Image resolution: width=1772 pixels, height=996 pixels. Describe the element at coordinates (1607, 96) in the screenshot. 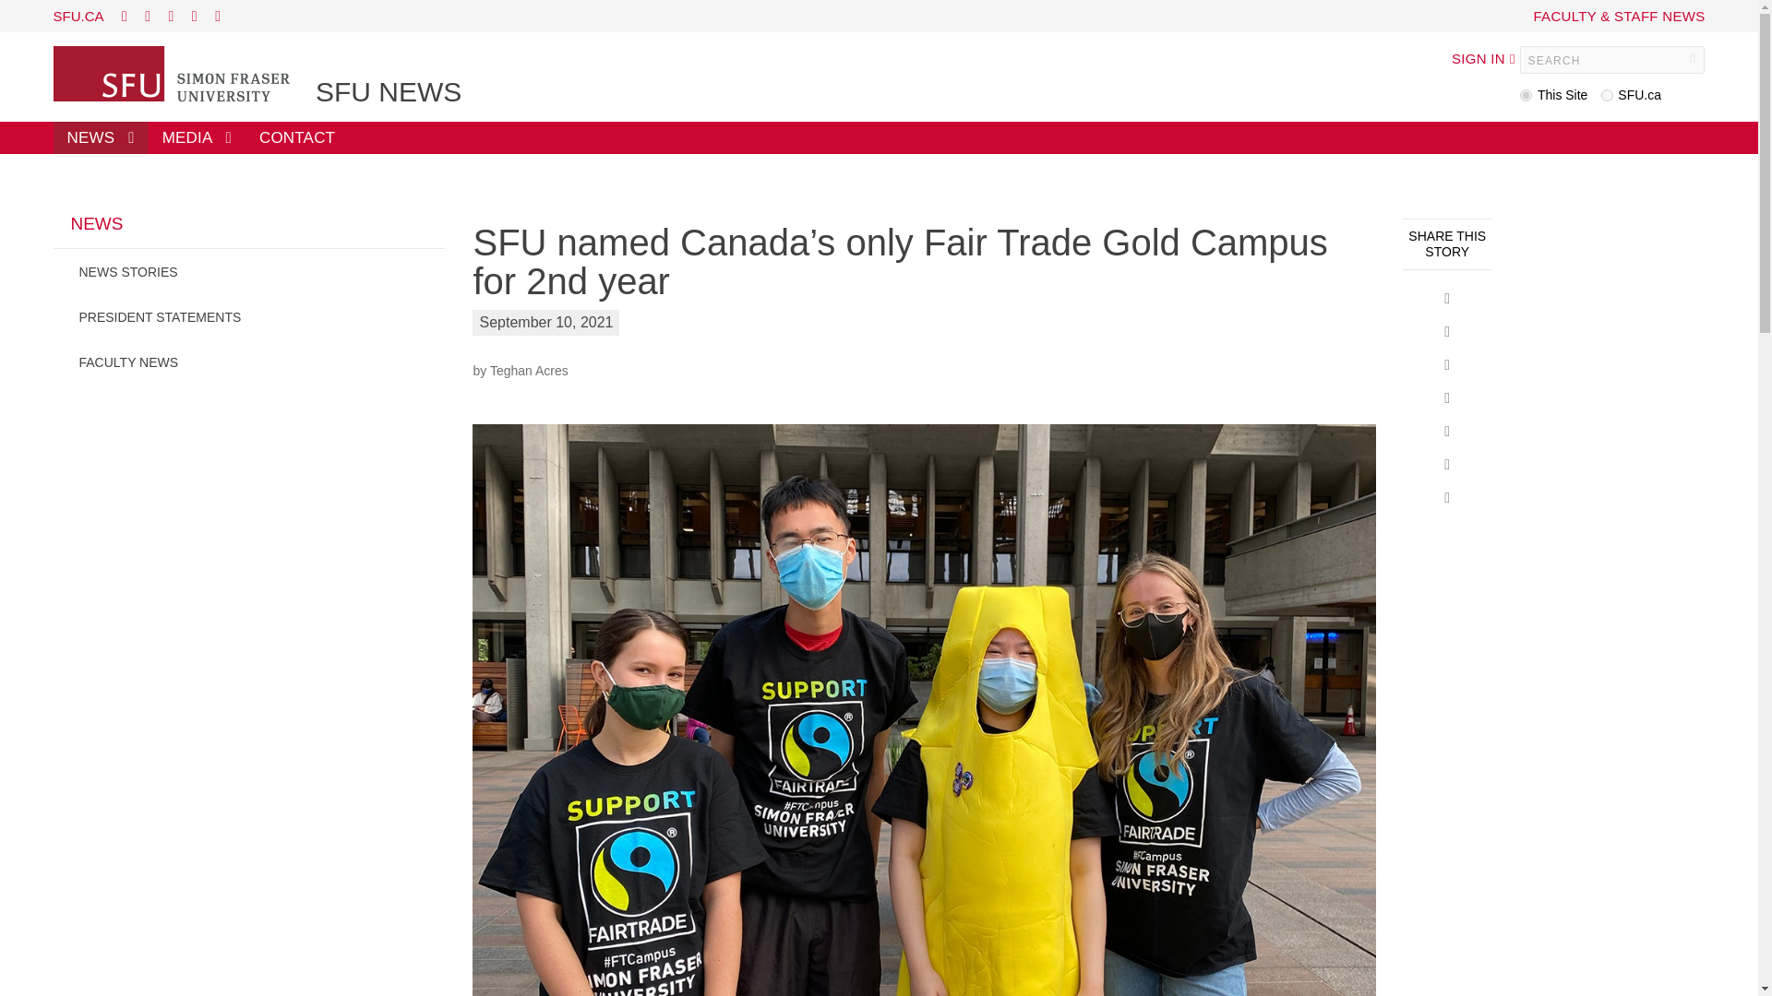

I see `sfu` at that location.